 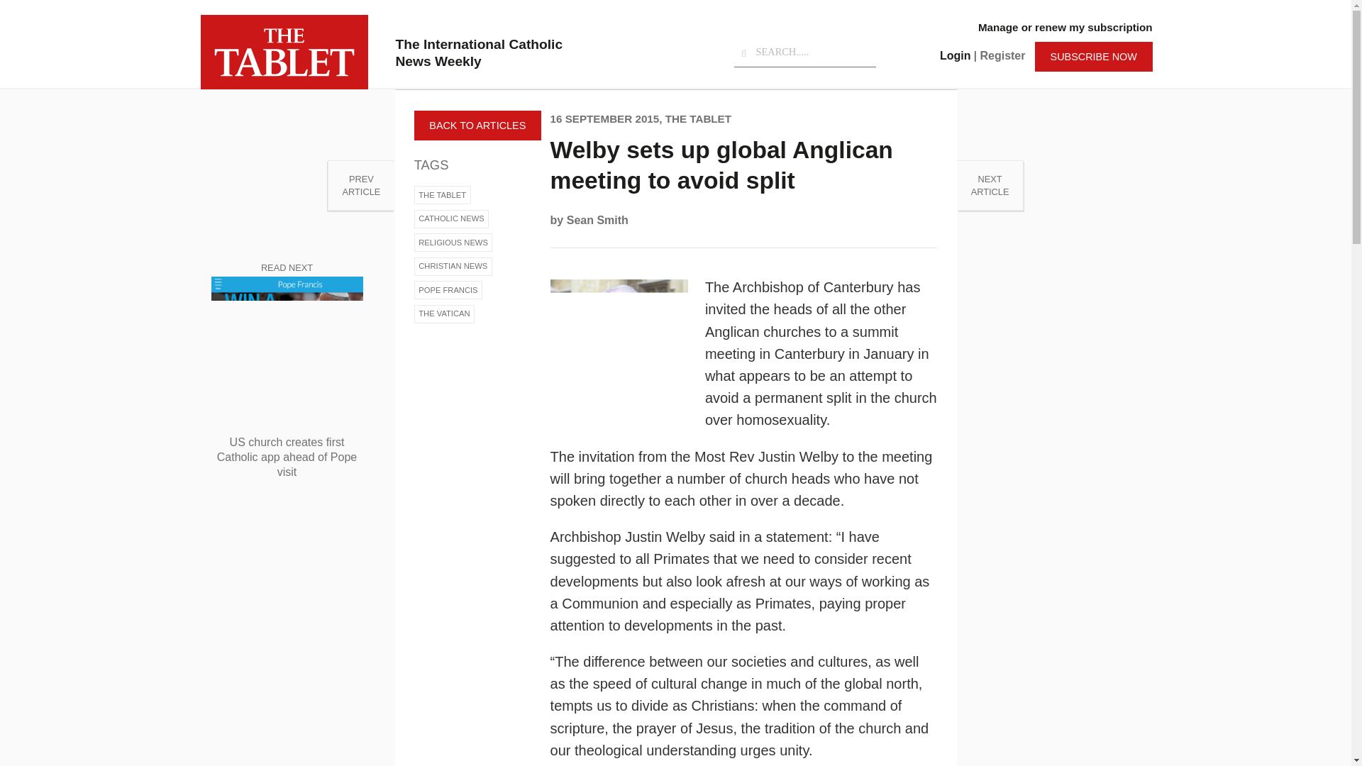 I want to click on Sean Smith, so click(x=597, y=220).